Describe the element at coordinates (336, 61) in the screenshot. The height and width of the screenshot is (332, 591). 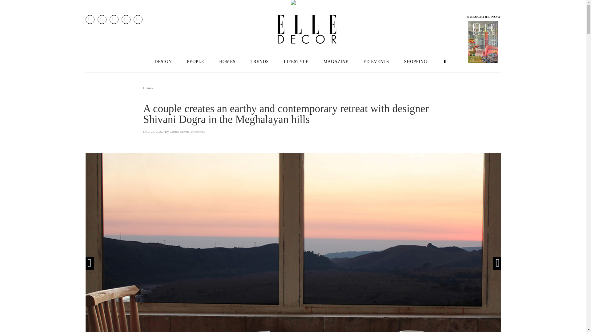
I see `MAGAZINE` at that location.